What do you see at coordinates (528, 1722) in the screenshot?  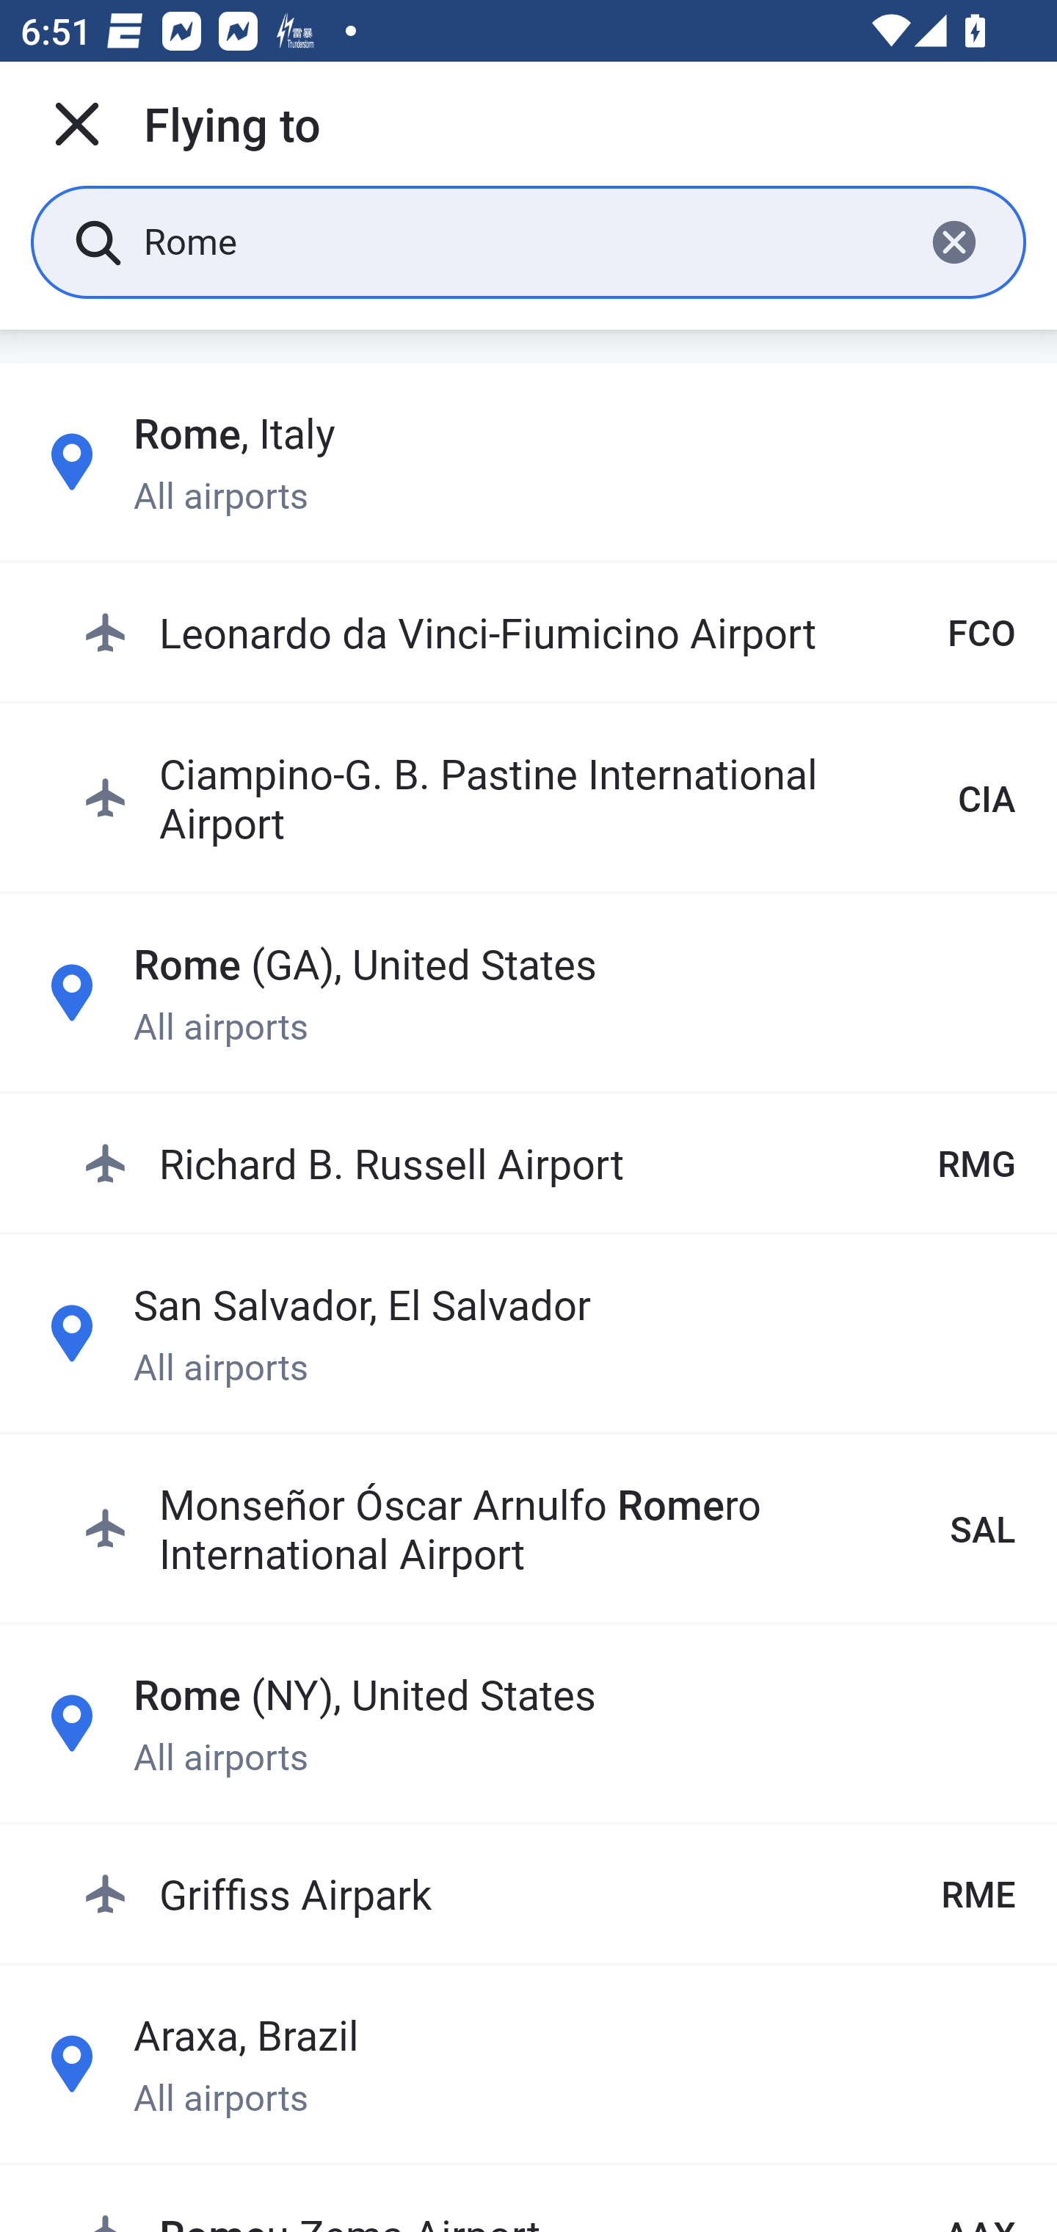 I see `Rome (NY), United States All airports` at bounding box center [528, 1722].